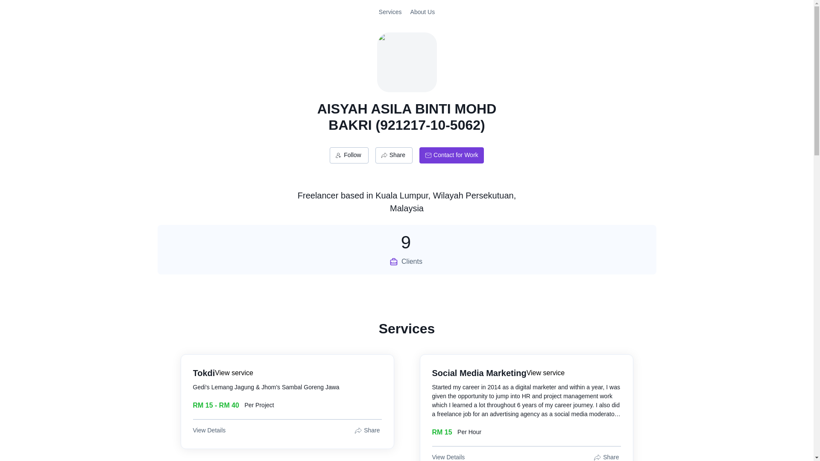  I want to click on Follow, so click(348, 155).